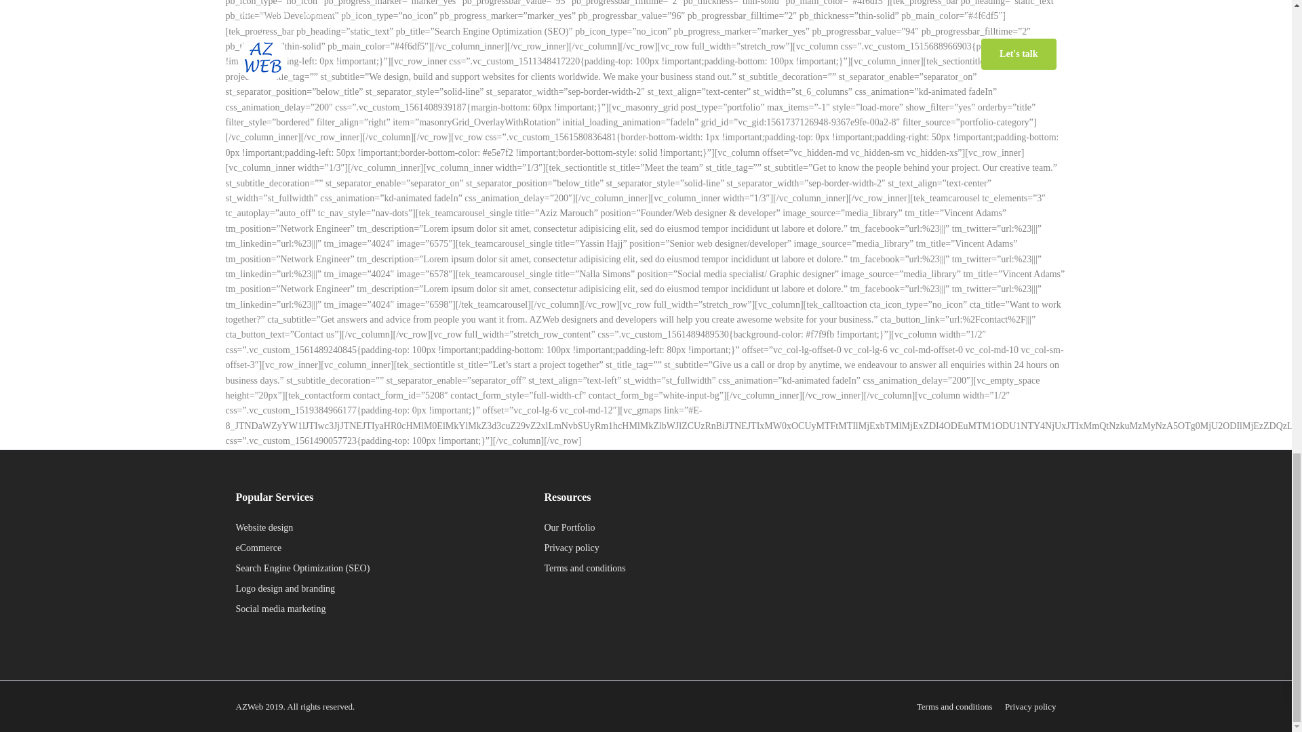 Image resolution: width=1302 pixels, height=732 pixels. What do you see at coordinates (259, 548) in the screenshot?
I see `eCommerce` at bounding box center [259, 548].